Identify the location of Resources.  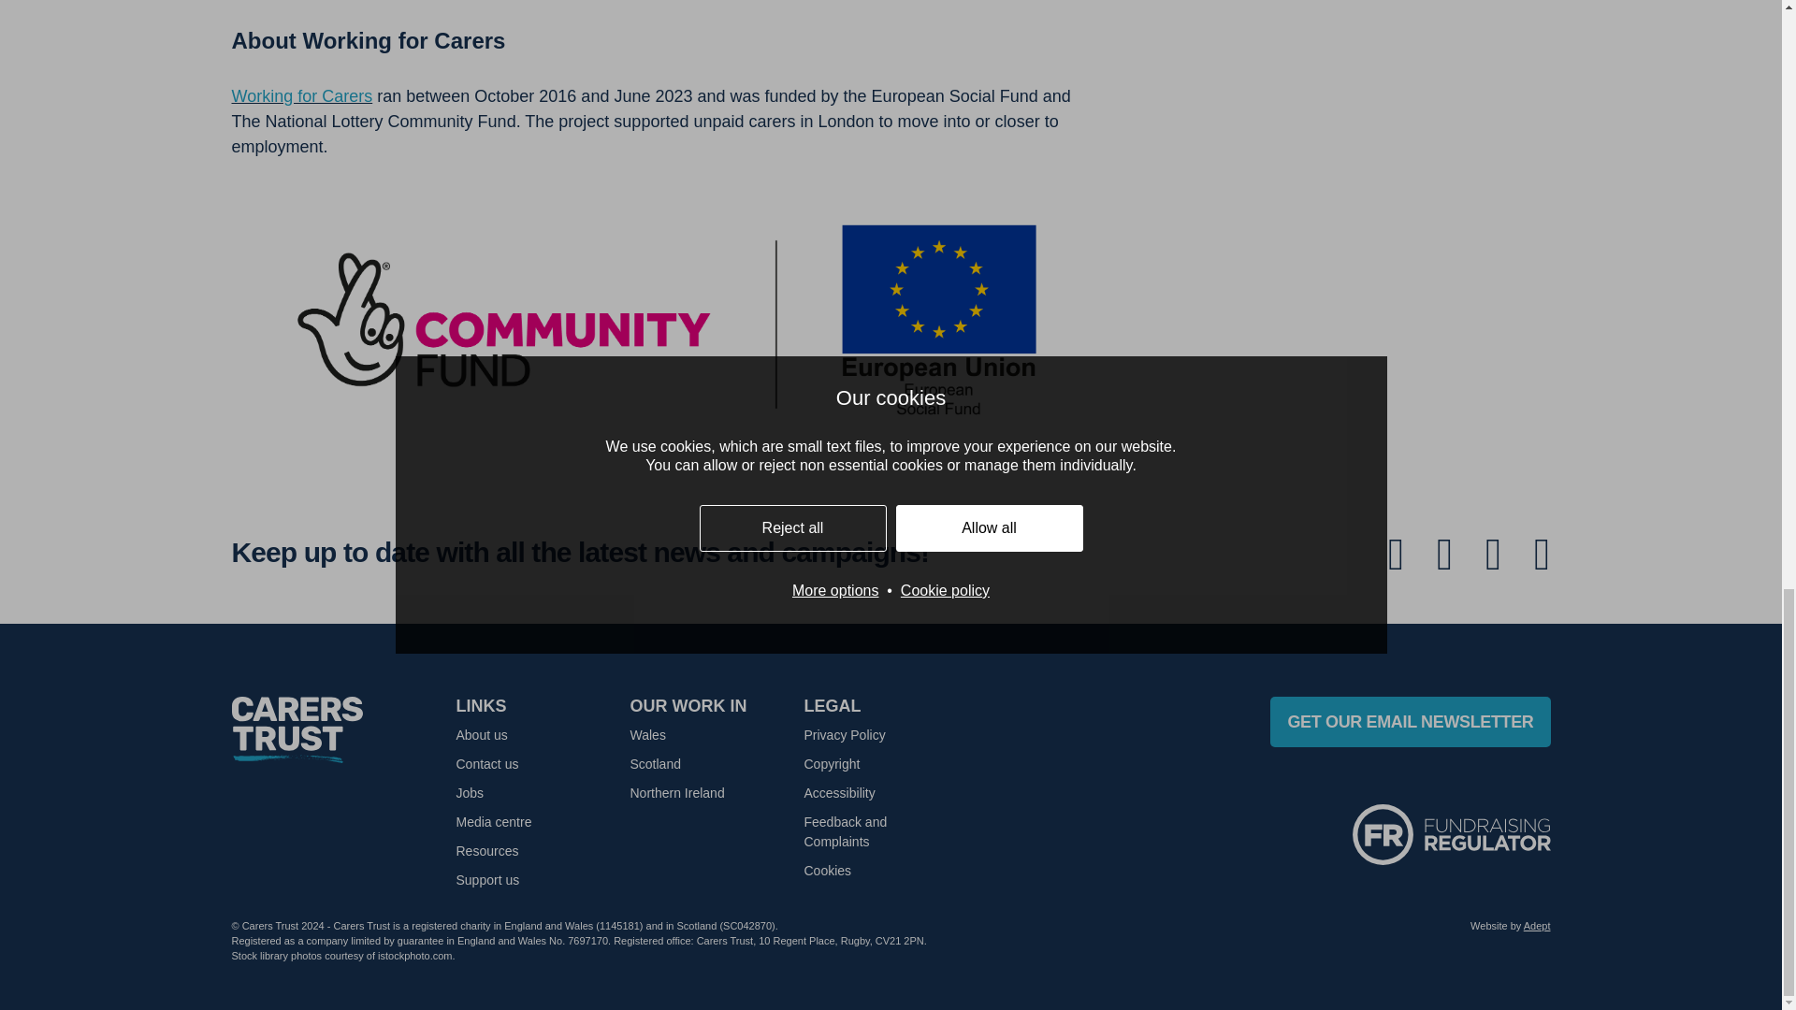
(486, 851).